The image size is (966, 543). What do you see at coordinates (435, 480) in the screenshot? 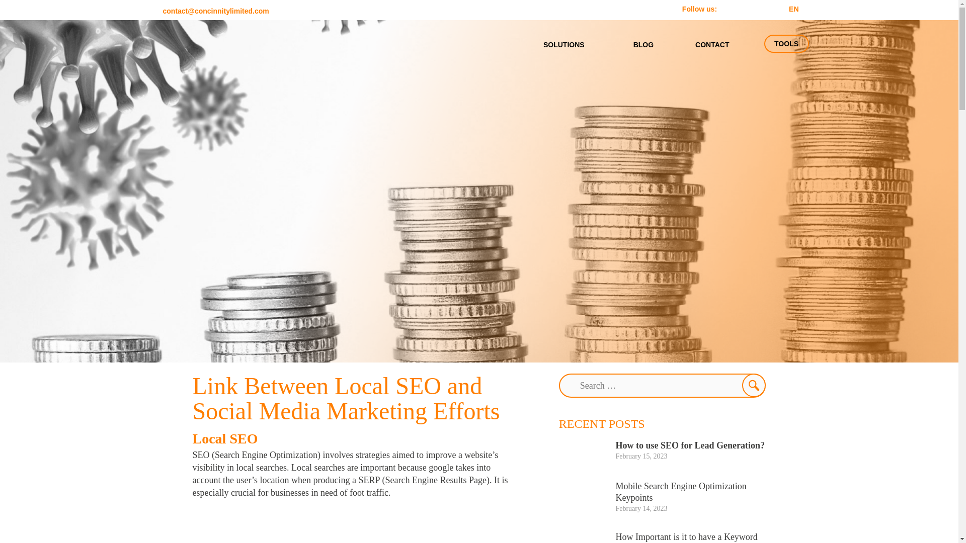
I see `Search Engine Results Page` at bounding box center [435, 480].